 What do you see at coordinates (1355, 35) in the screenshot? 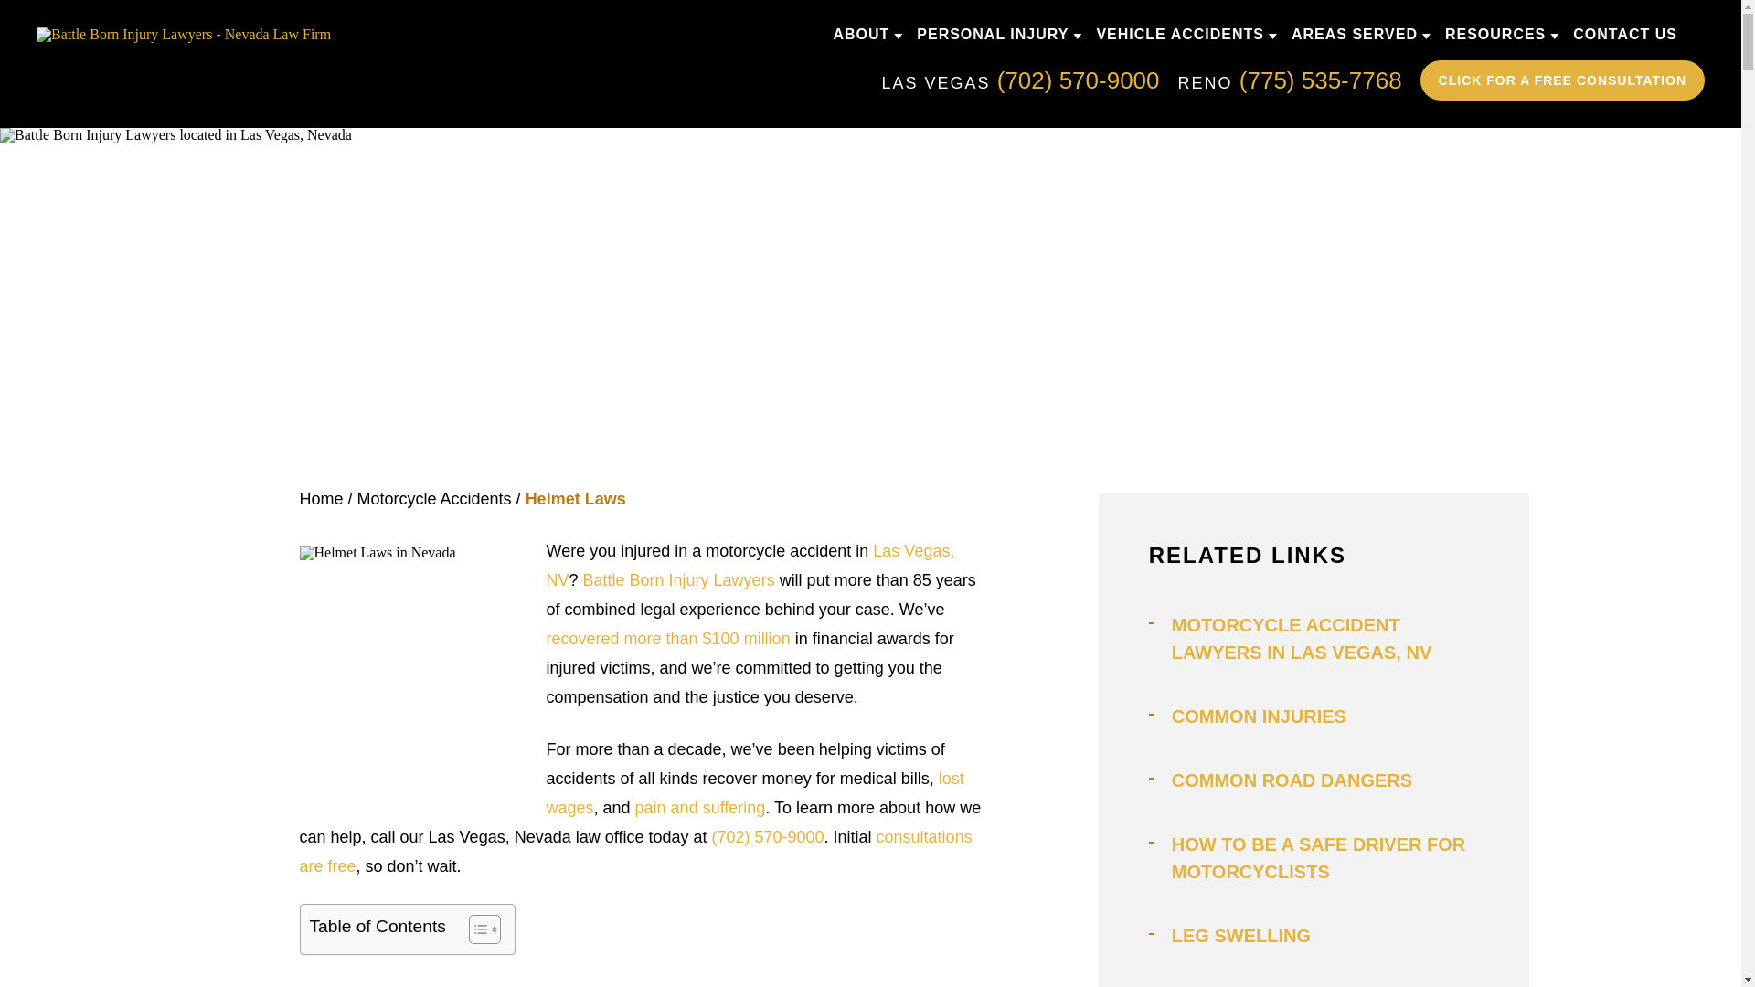
I see `AREAS SERVED` at bounding box center [1355, 35].